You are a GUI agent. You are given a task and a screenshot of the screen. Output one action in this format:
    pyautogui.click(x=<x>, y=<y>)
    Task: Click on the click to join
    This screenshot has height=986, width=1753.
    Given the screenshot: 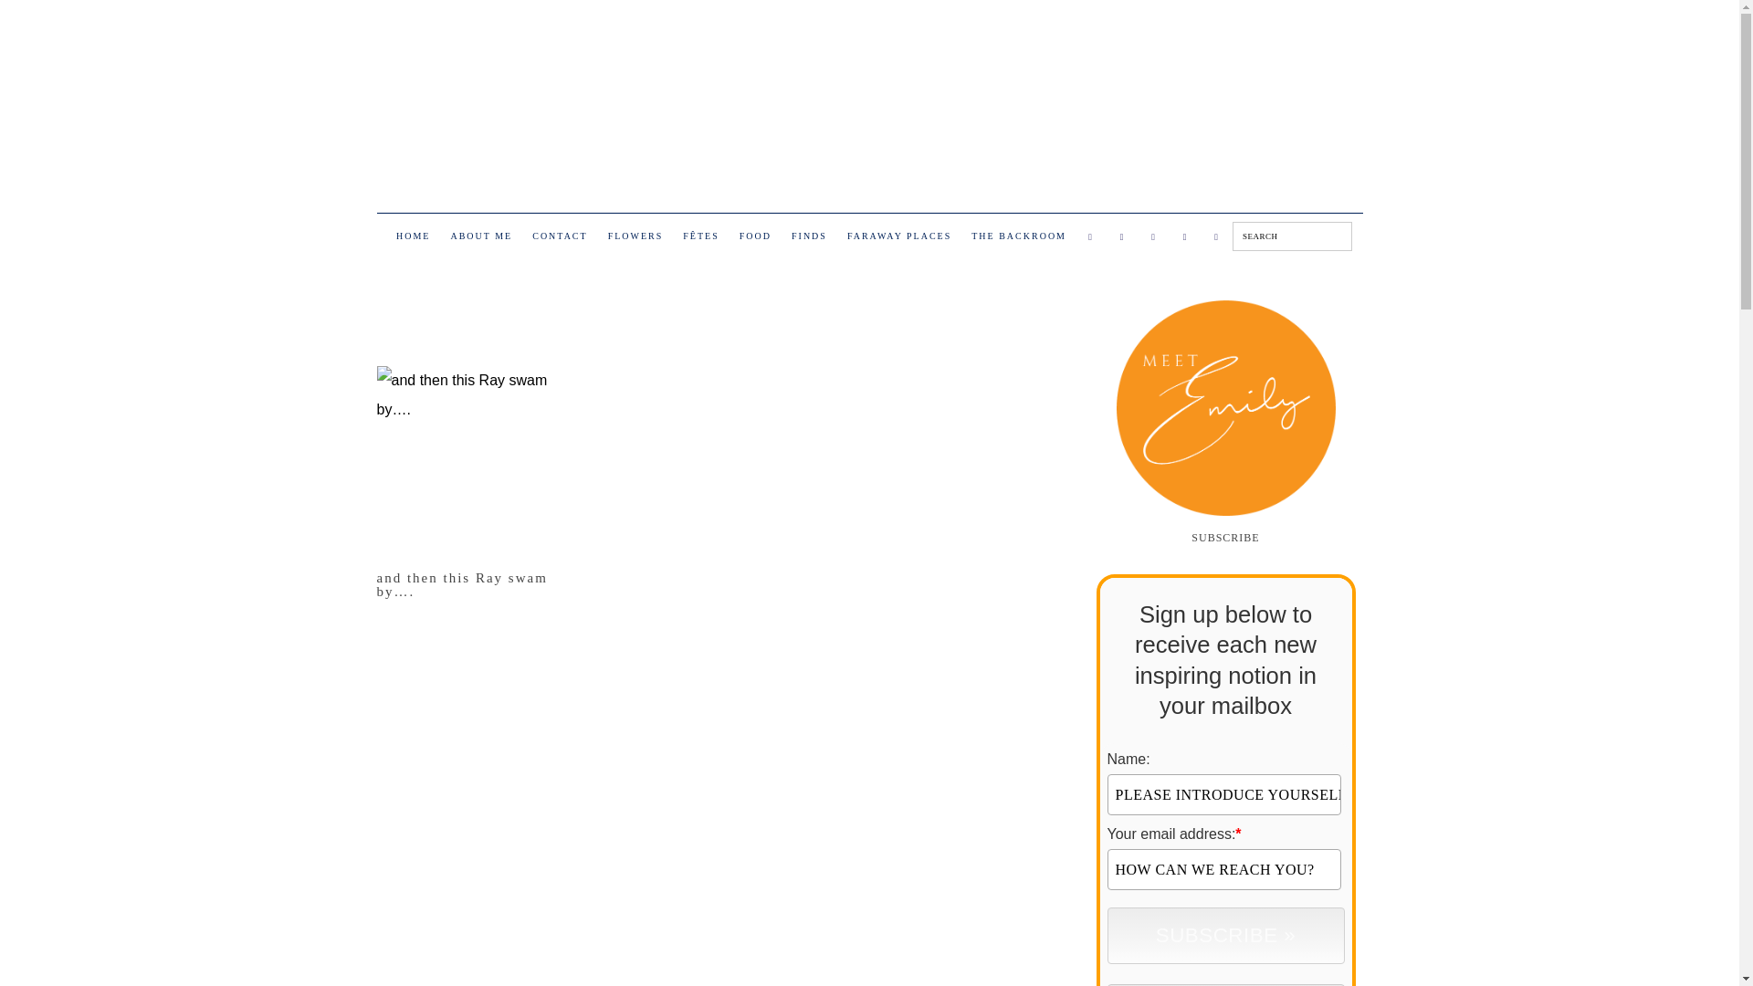 What is the action you would take?
    pyautogui.click(x=1225, y=935)
    